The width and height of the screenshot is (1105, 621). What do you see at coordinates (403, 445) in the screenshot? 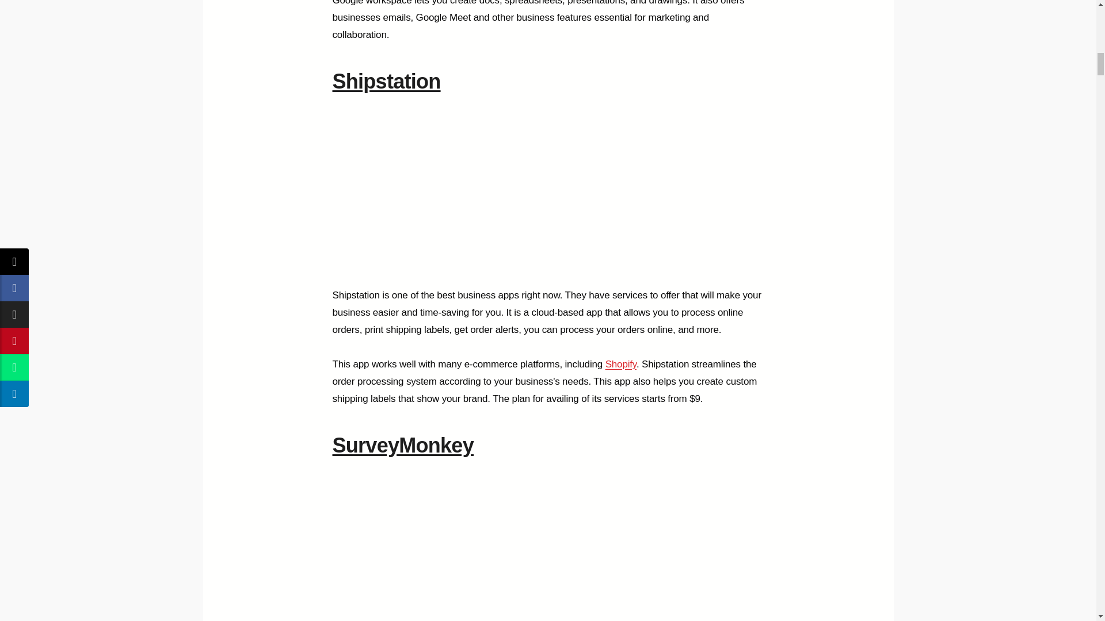
I see `SurveyMonkey` at bounding box center [403, 445].